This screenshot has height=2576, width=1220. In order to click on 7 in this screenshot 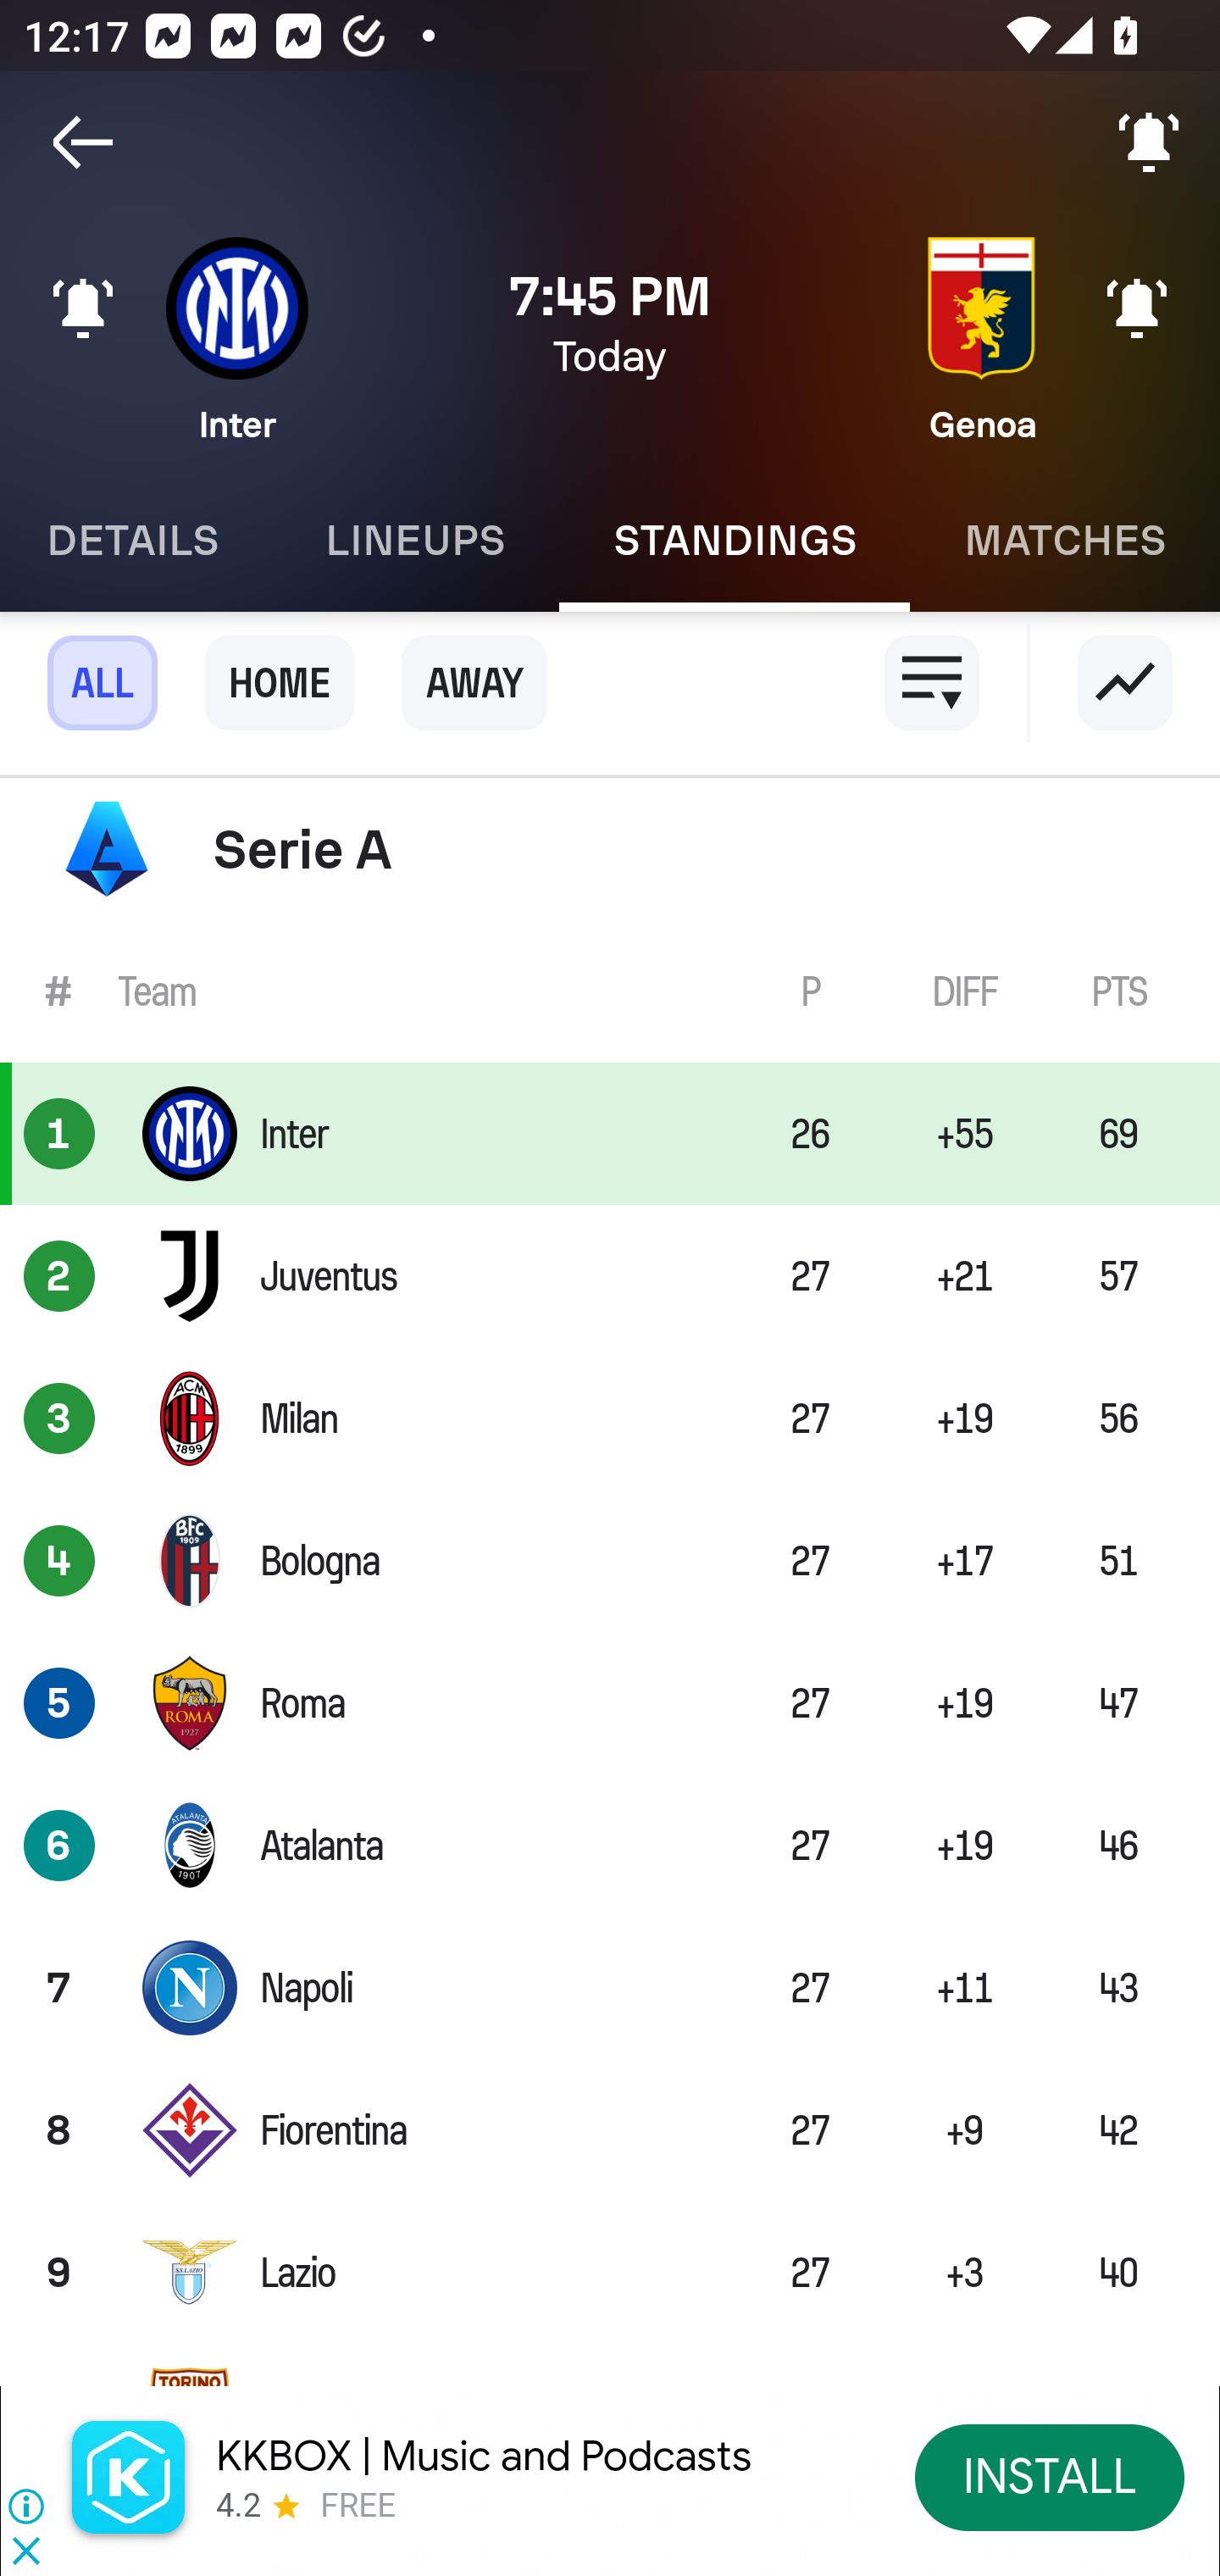, I will do `click(59, 1986)`.